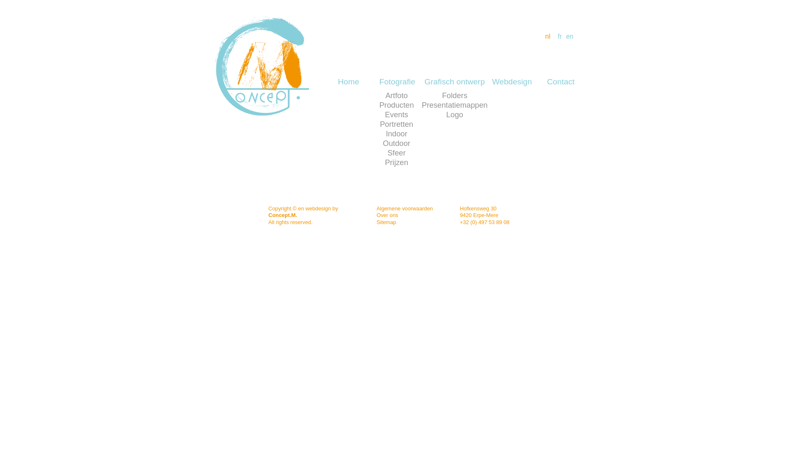 This screenshot has width=799, height=449. What do you see at coordinates (396, 105) in the screenshot?
I see `Producten` at bounding box center [396, 105].